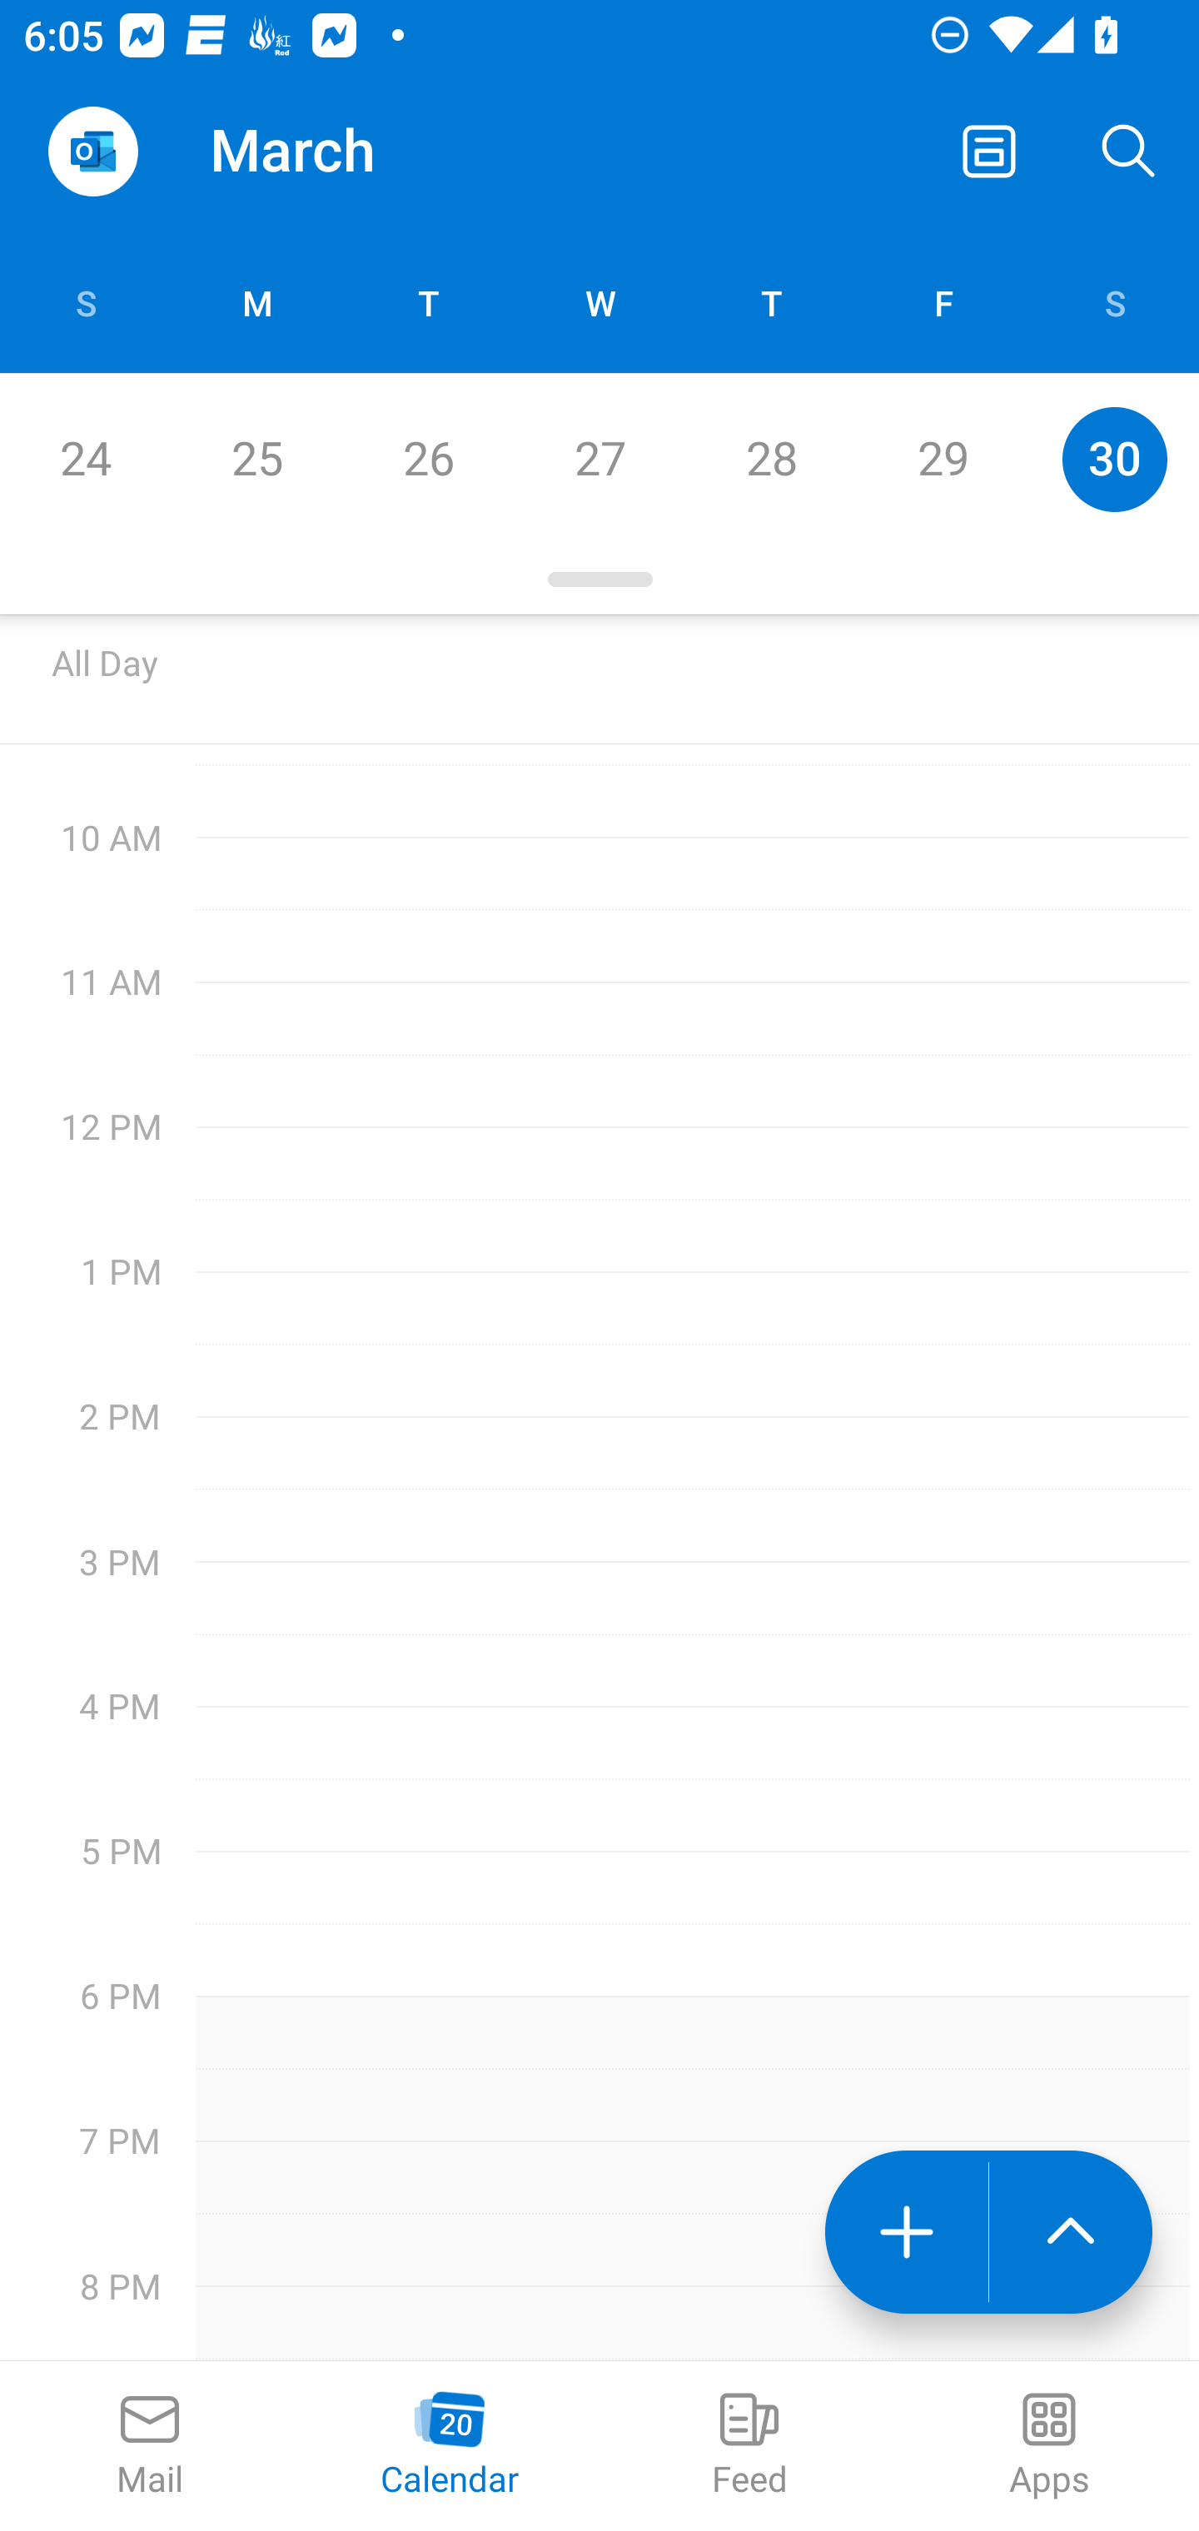 This screenshot has height=2531, width=1199. What do you see at coordinates (1114, 459) in the screenshot?
I see `30 Saturday, March 30, Selected` at bounding box center [1114, 459].